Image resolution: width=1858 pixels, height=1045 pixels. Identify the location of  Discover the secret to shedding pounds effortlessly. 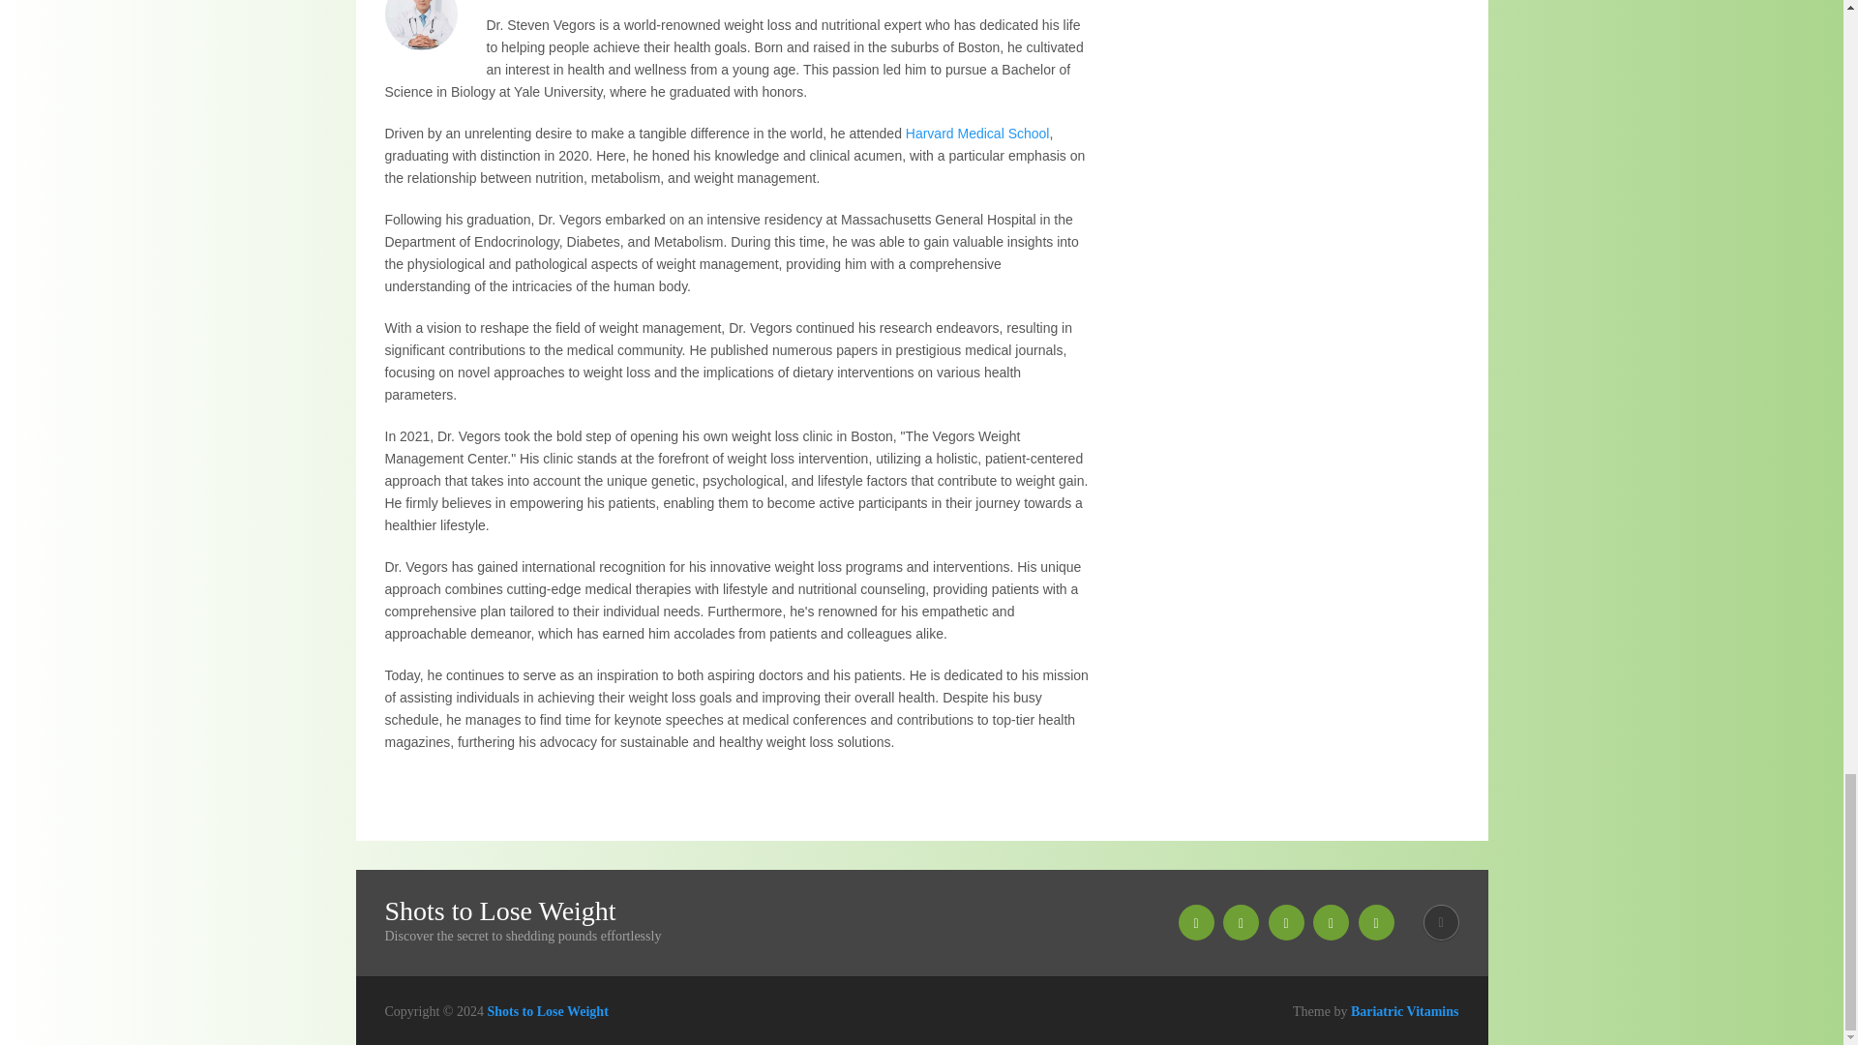
(547, 1011).